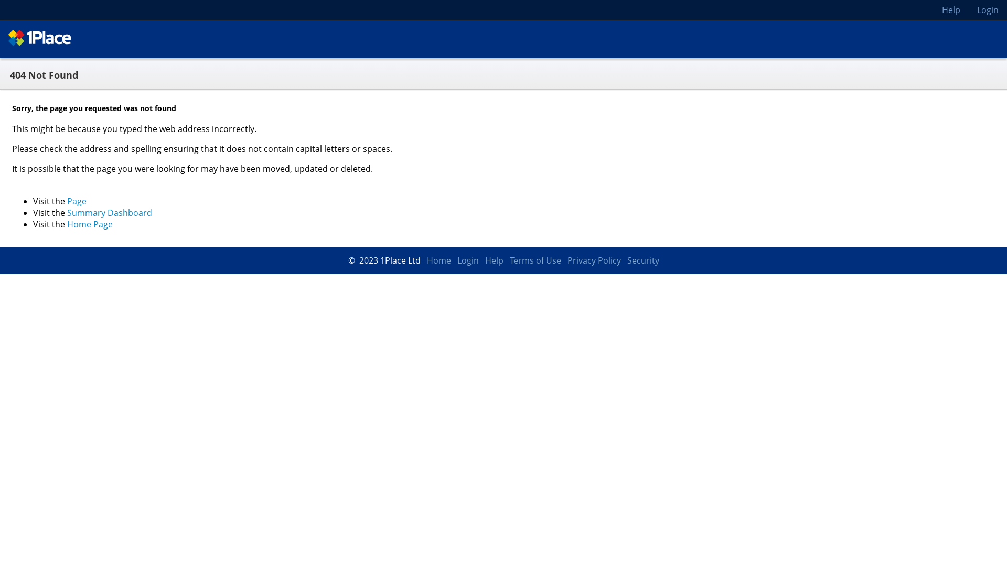 This screenshot has height=566, width=1007. Describe the element at coordinates (494, 260) in the screenshot. I see `Help` at that location.